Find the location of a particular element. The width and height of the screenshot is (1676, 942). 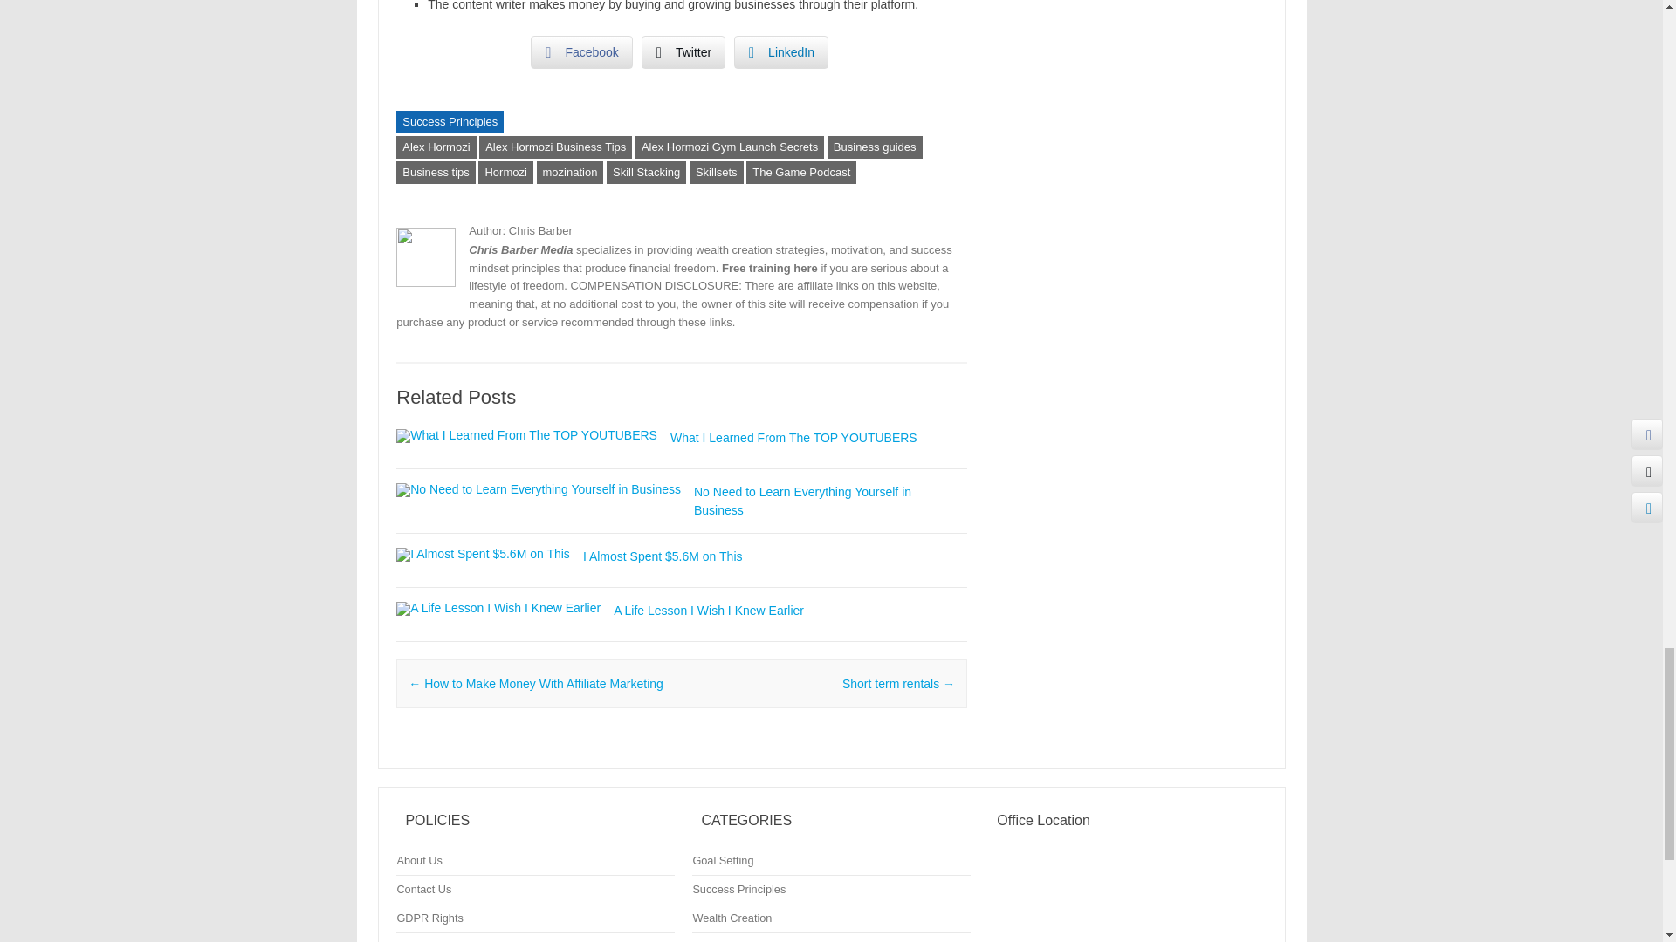

Business guides is located at coordinates (875, 147).